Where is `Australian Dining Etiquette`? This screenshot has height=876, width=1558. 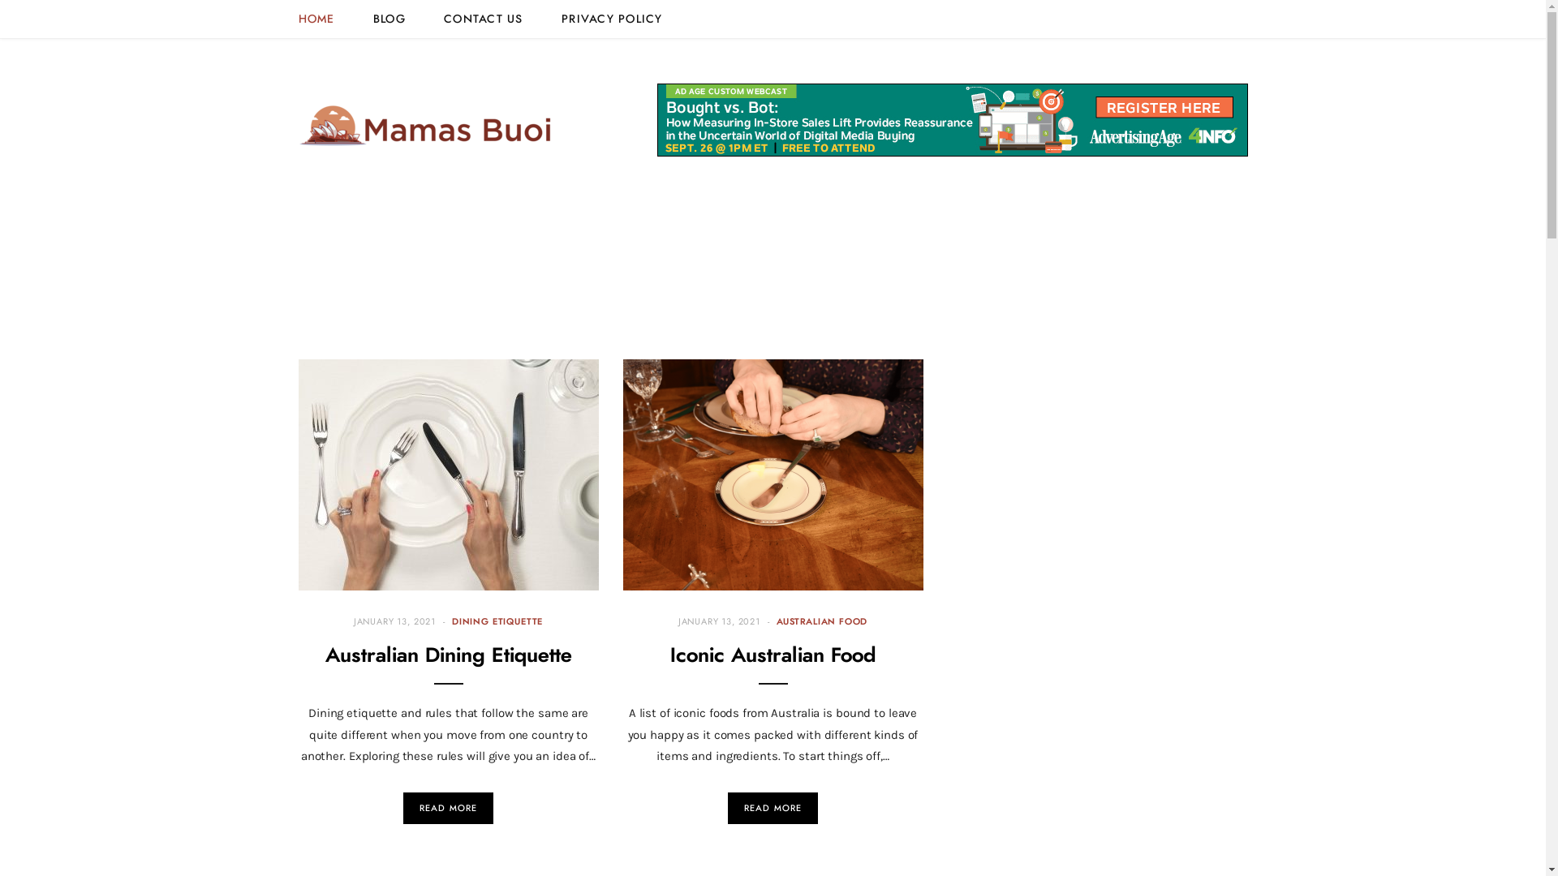
Australian Dining Etiquette is located at coordinates (448, 655).